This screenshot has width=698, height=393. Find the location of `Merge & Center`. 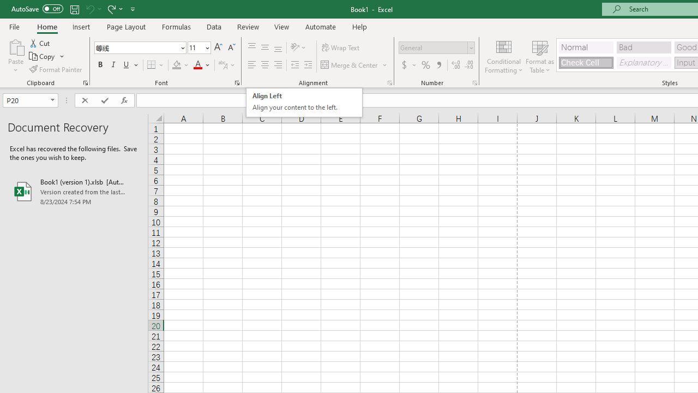

Merge & Center is located at coordinates (100, 65).